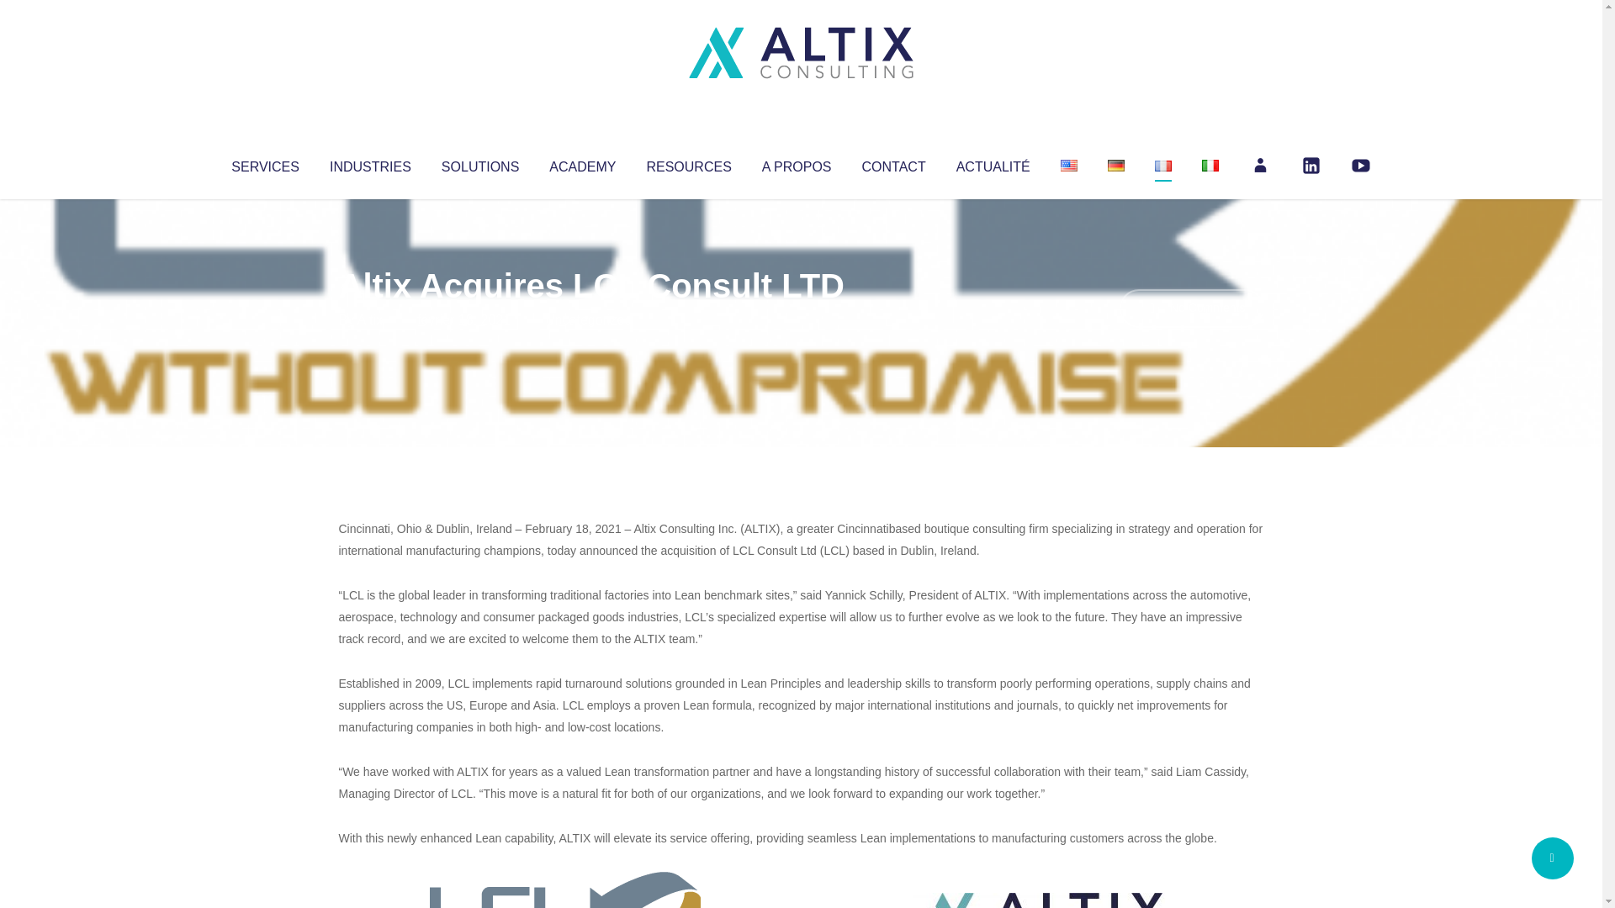 This screenshot has height=908, width=1615. Describe the element at coordinates (688, 163) in the screenshot. I see `RESOURCES` at that location.